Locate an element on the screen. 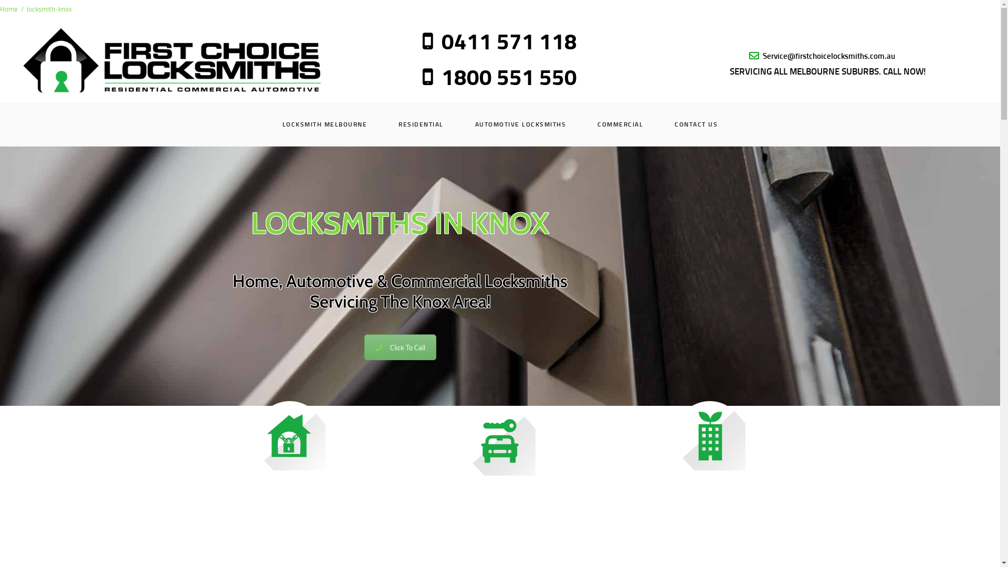  icon2 is located at coordinates (710, 436).